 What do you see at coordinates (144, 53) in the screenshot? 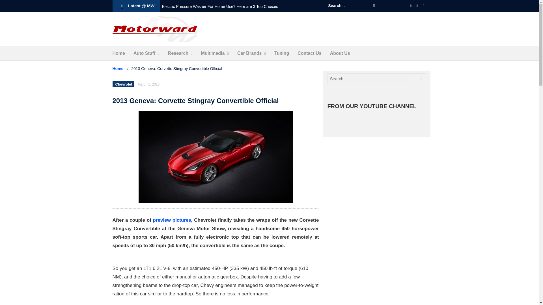
I see `Auto Stuff` at bounding box center [144, 53].